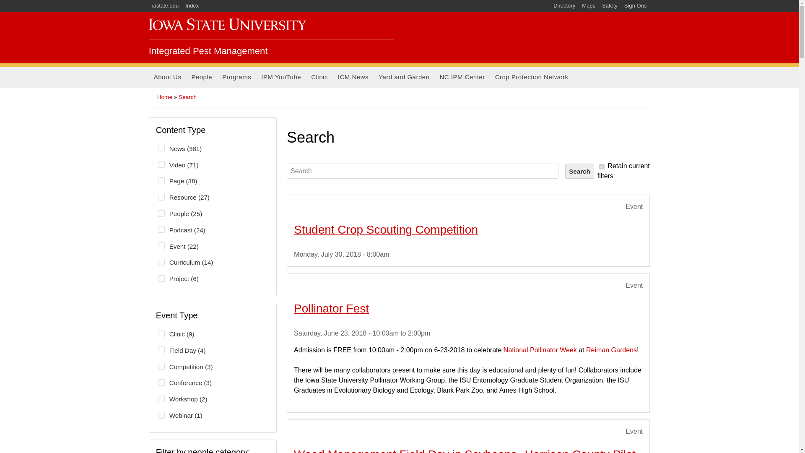 This screenshot has height=453, width=805. I want to click on Event content type, so click(634, 285).